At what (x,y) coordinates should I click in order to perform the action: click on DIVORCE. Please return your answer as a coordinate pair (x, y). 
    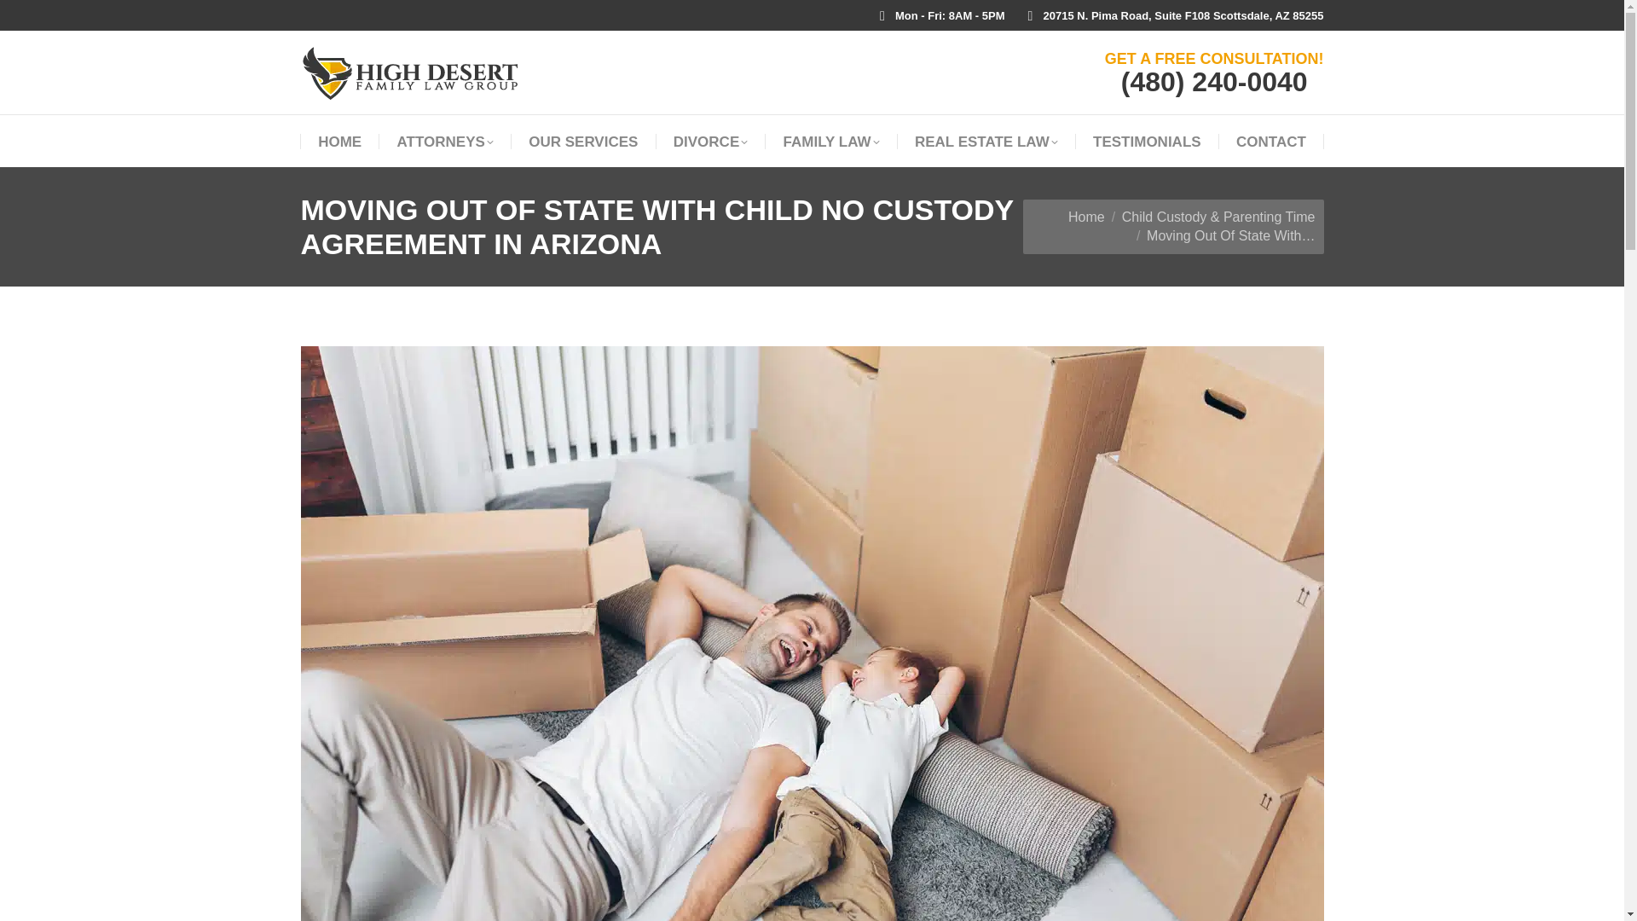
    Looking at the image, I should click on (710, 142).